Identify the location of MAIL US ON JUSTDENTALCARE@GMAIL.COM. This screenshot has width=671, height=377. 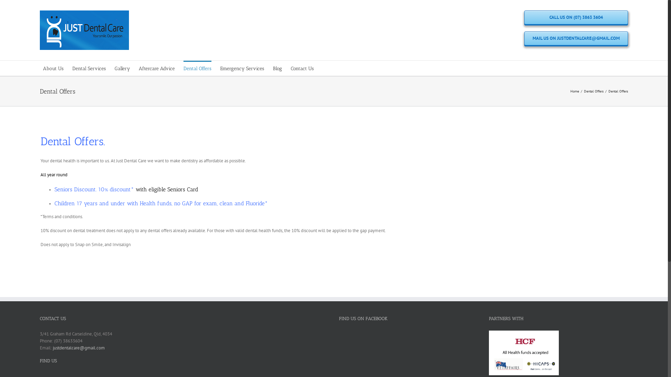
(576, 38).